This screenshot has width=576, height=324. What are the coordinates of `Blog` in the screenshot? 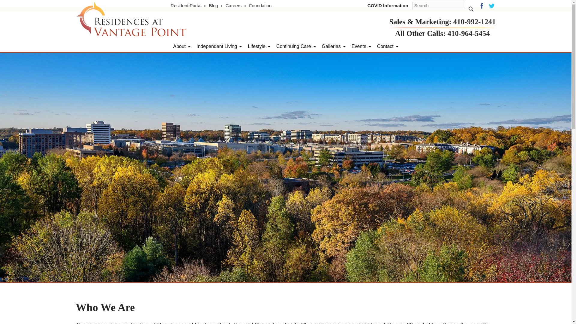 It's located at (216, 5).